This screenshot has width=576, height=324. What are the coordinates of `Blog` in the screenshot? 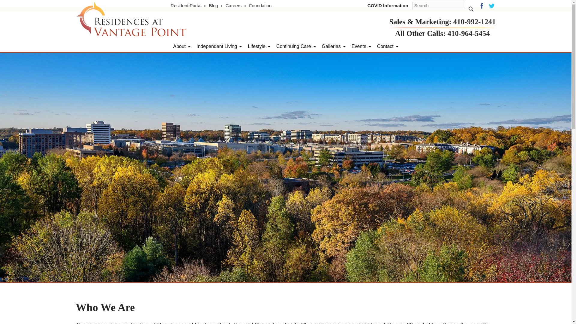 It's located at (216, 5).